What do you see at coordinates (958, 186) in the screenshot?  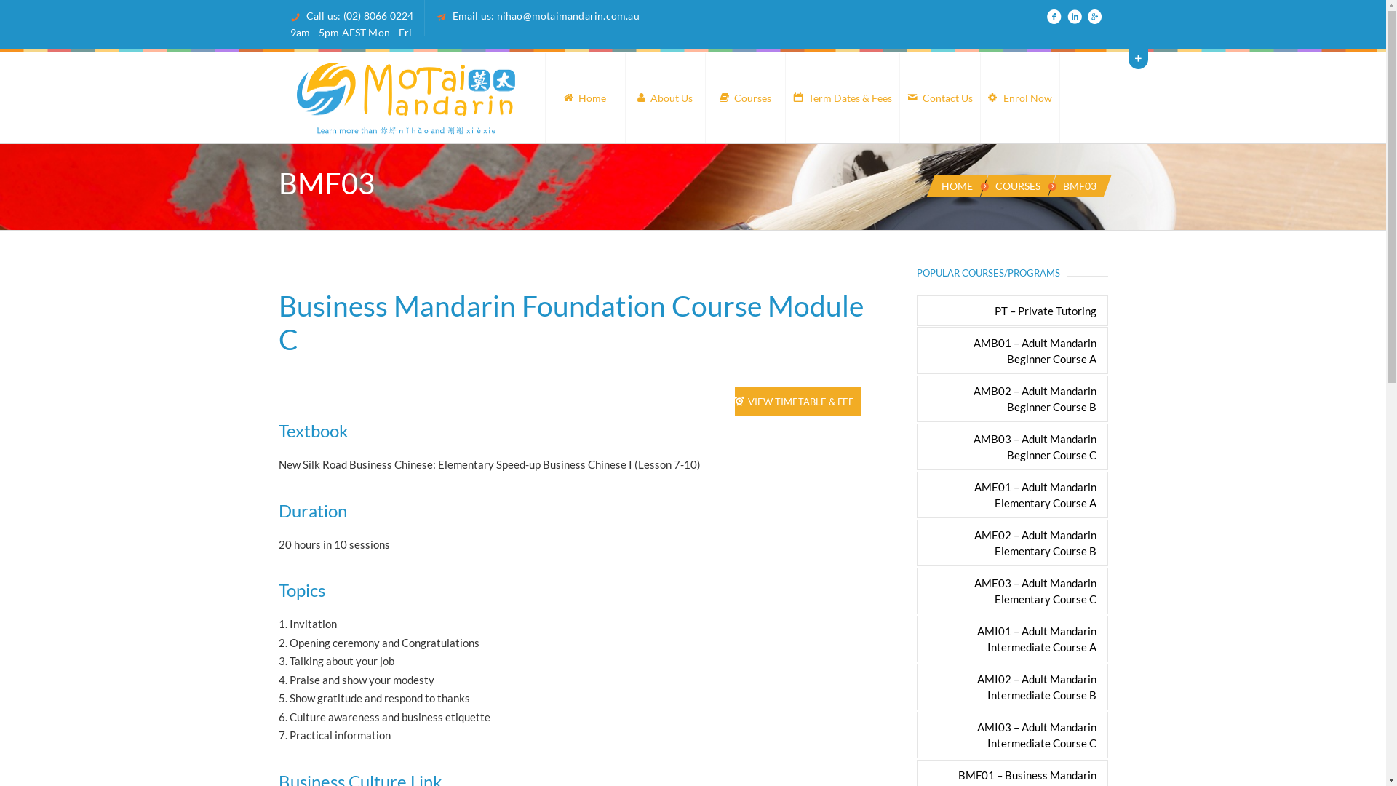 I see `HOME` at bounding box center [958, 186].